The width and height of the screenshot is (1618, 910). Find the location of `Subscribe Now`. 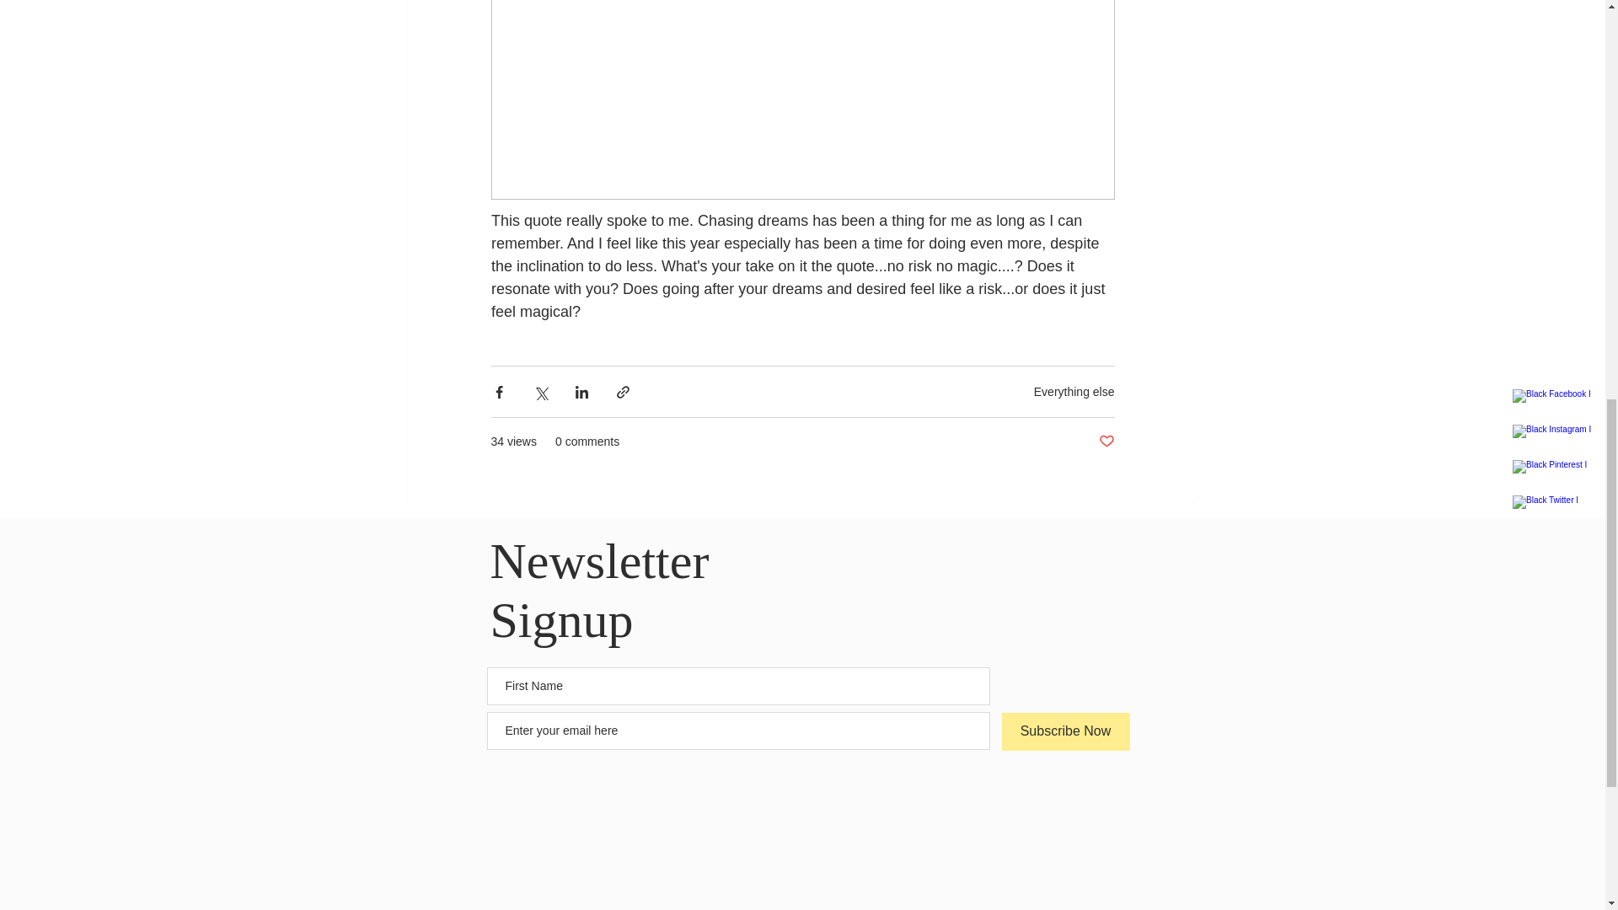

Subscribe Now is located at coordinates (1065, 731).